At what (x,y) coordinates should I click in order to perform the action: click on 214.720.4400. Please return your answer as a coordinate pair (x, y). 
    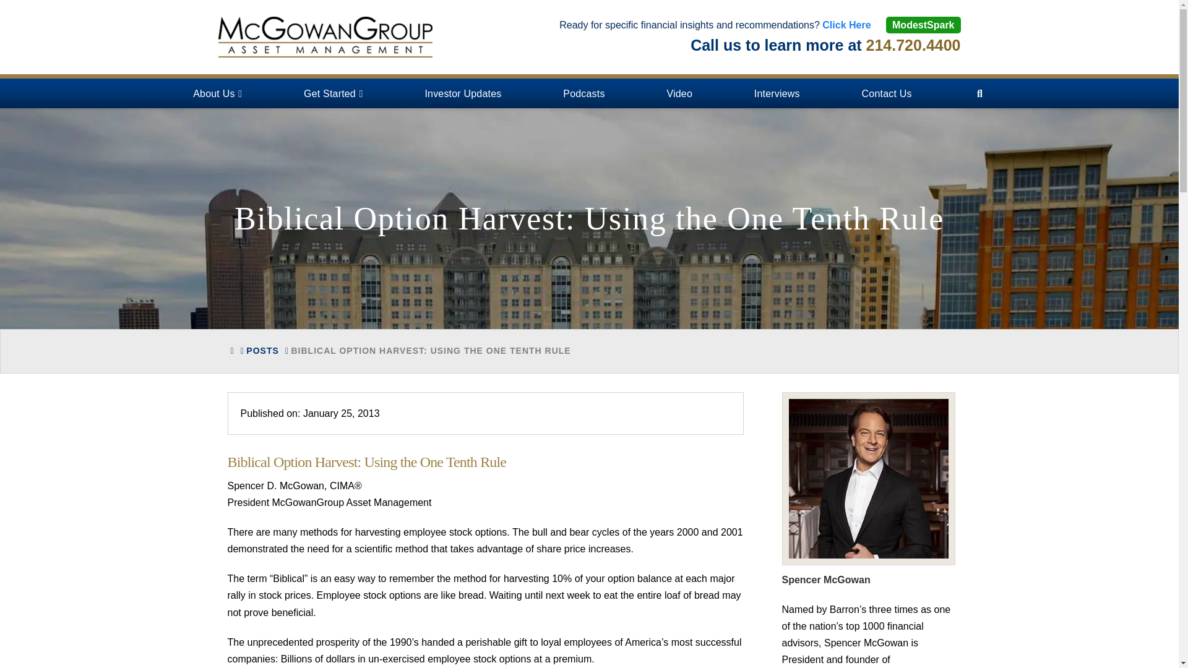
    Looking at the image, I should click on (913, 45).